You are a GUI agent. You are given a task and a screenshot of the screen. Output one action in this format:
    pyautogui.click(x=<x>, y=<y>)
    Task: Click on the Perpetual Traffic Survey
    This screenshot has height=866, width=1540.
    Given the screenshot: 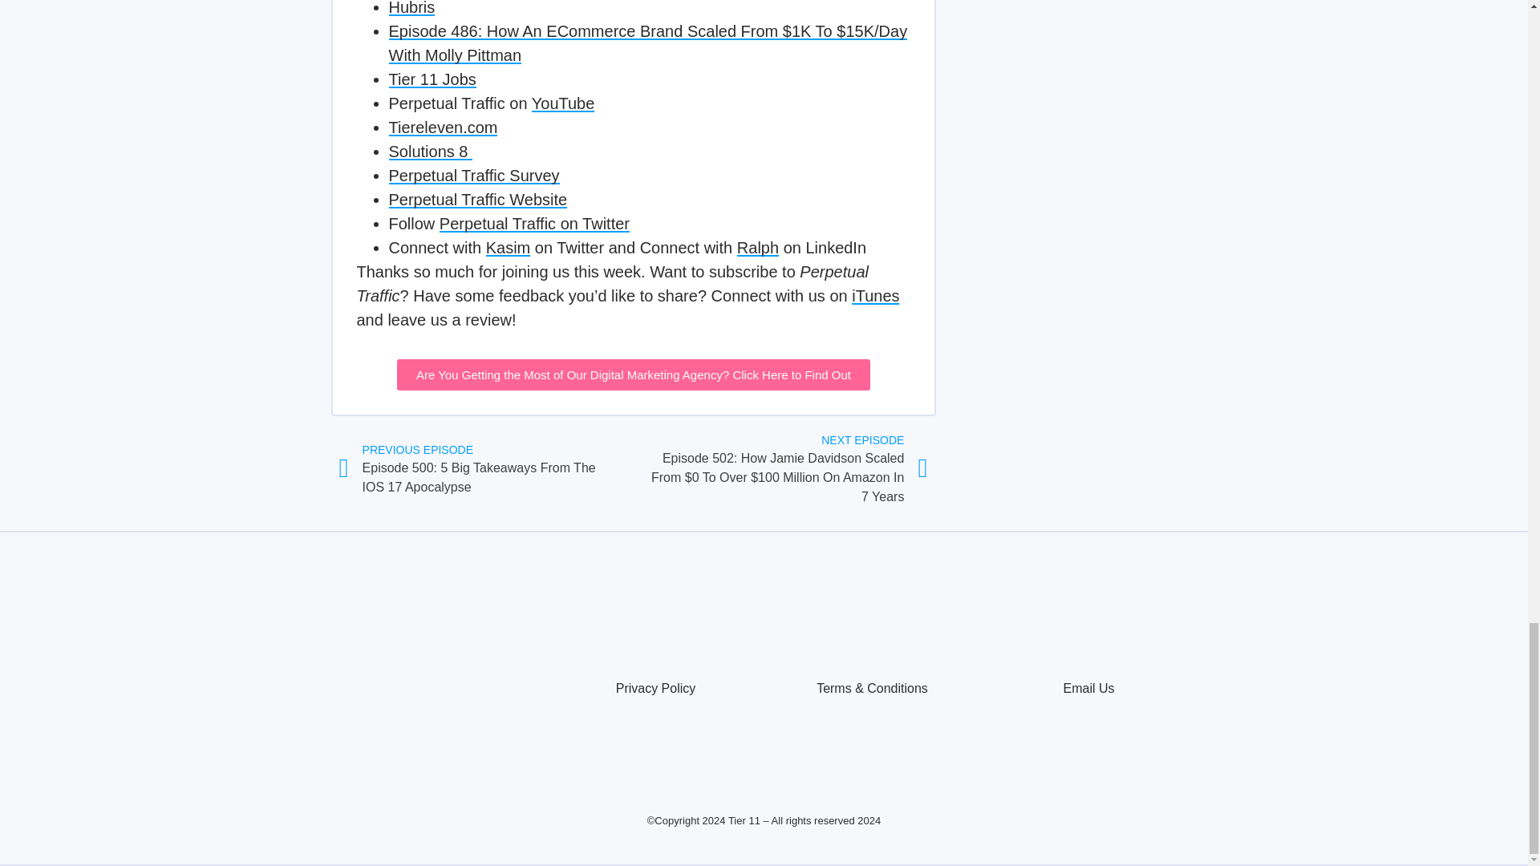 What is the action you would take?
    pyautogui.click(x=473, y=176)
    